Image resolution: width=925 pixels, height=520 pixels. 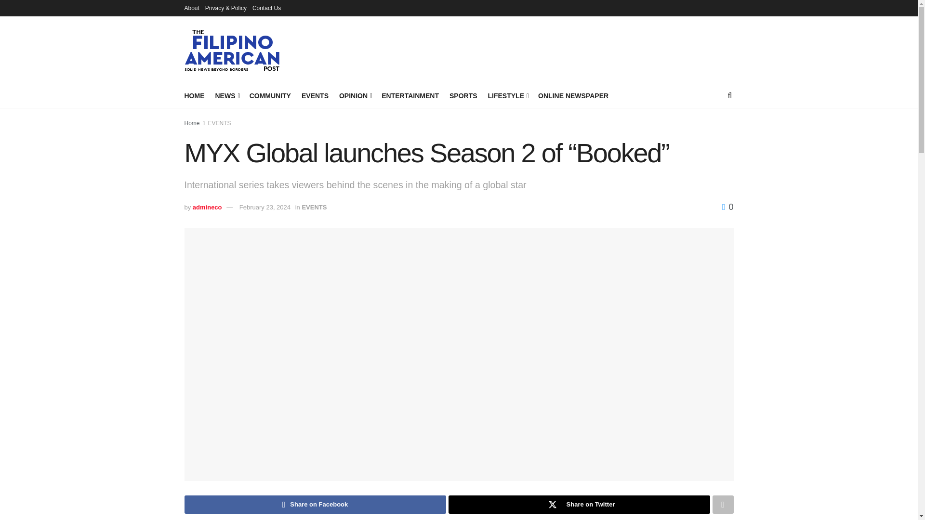 I want to click on OPINION, so click(x=355, y=95).